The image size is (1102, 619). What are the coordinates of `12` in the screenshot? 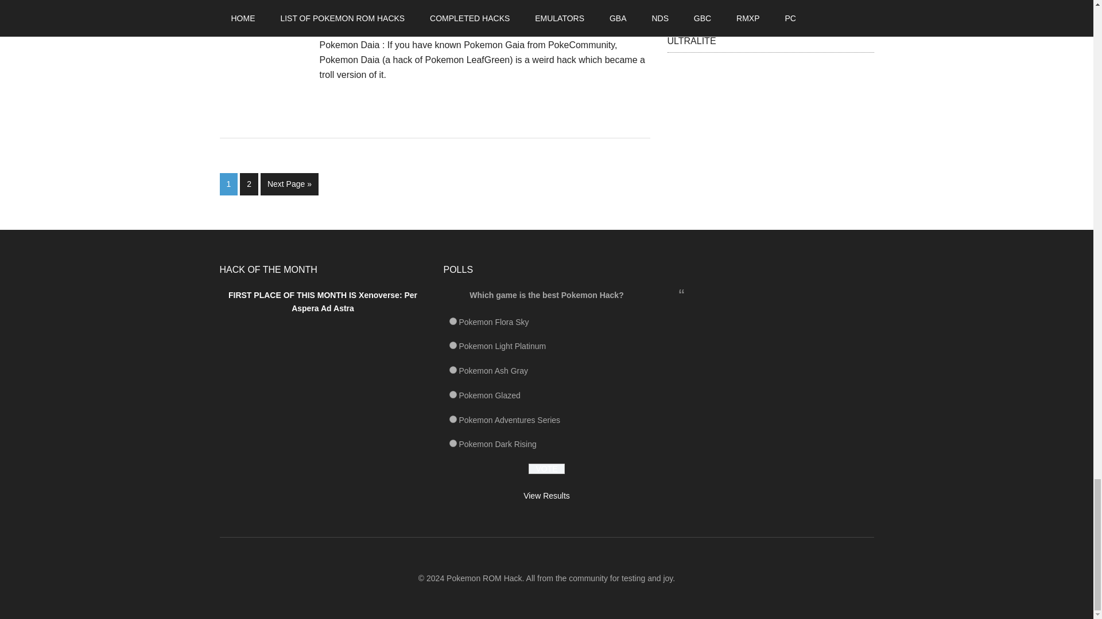 It's located at (452, 442).